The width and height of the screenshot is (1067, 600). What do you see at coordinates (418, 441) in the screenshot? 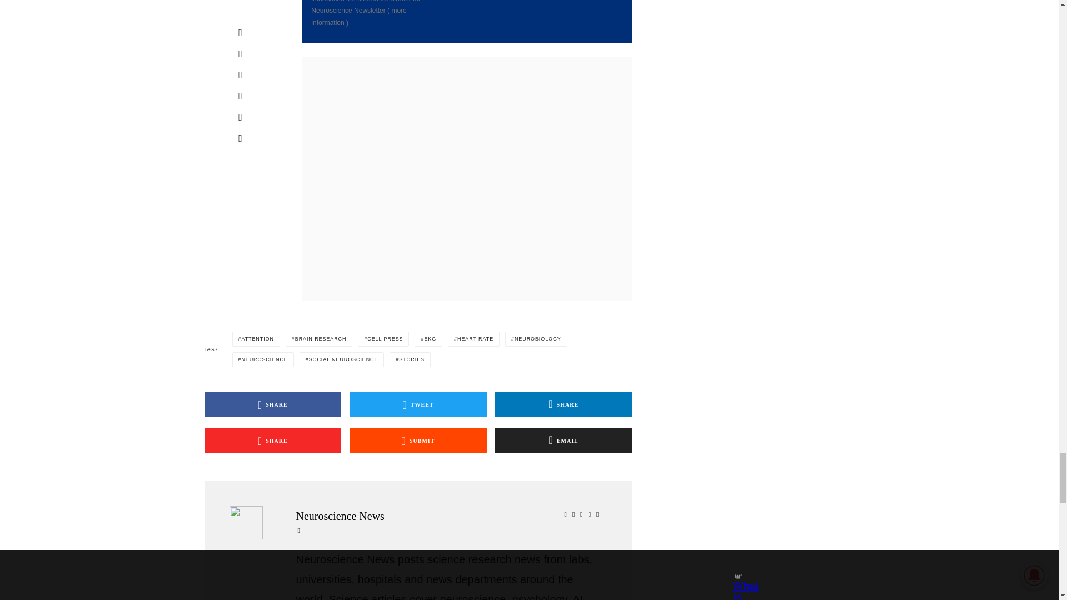
I see `SUBMIT` at bounding box center [418, 441].